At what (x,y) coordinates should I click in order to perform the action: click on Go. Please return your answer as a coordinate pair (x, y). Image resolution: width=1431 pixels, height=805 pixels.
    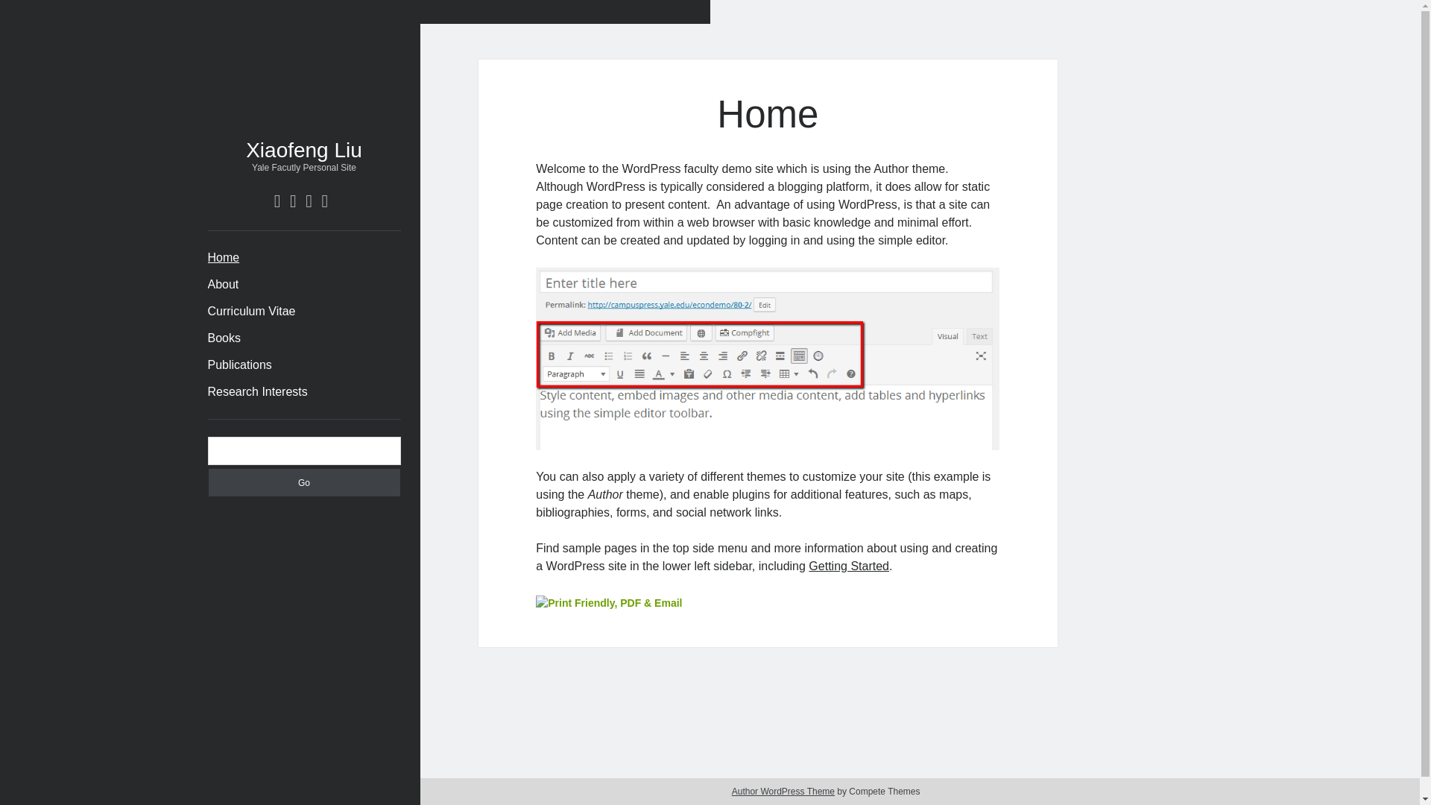
    Looking at the image, I should click on (304, 482).